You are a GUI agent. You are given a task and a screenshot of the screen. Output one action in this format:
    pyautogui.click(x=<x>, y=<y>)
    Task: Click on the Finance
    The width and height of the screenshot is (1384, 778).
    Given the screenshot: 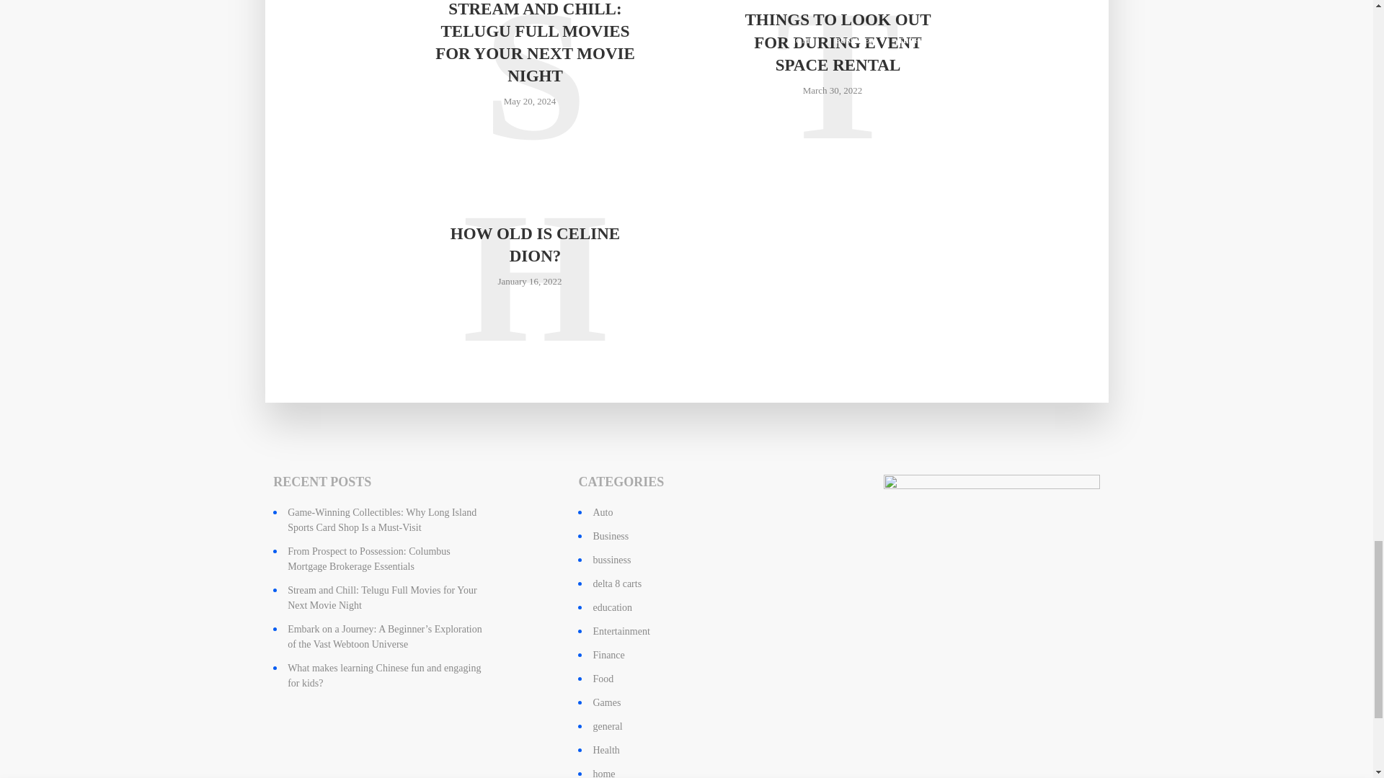 What is the action you would take?
    pyautogui.click(x=608, y=654)
    